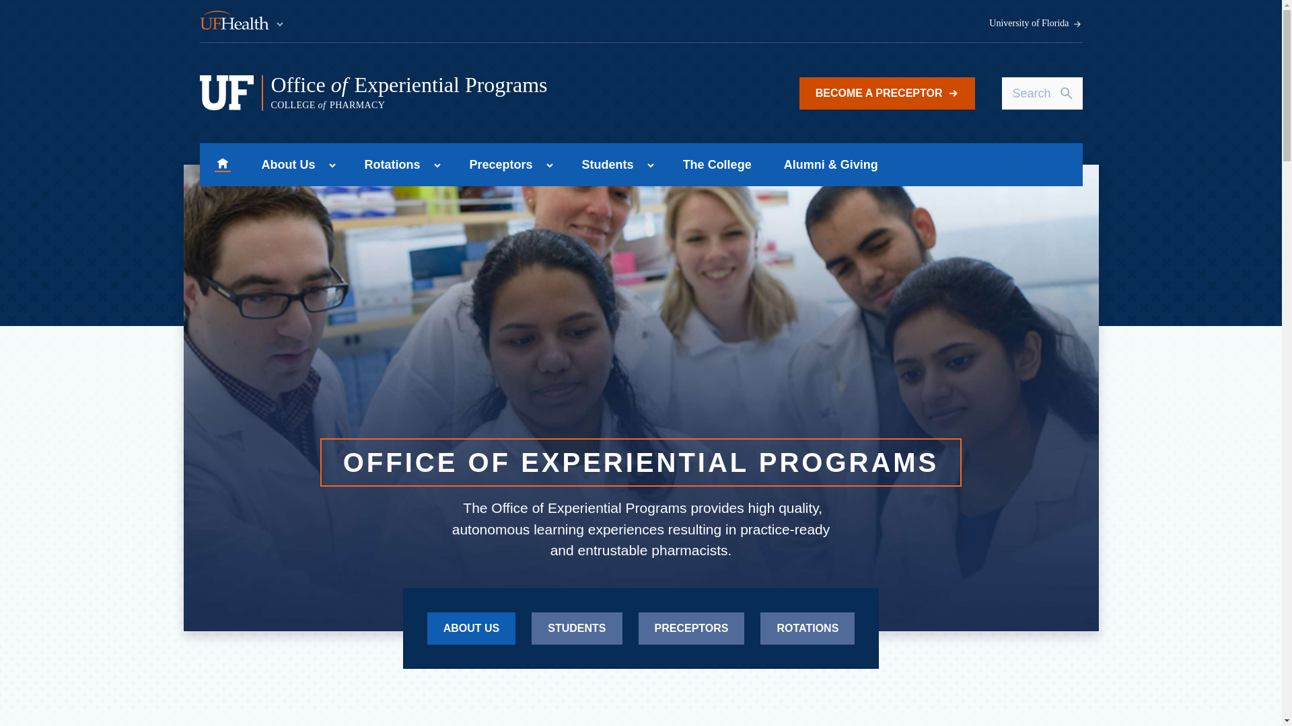 Image resolution: width=1292 pixels, height=726 pixels. What do you see at coordinates (242, 22) in the screenshot?
I see `UF Health` at bounding box center [242, 22].